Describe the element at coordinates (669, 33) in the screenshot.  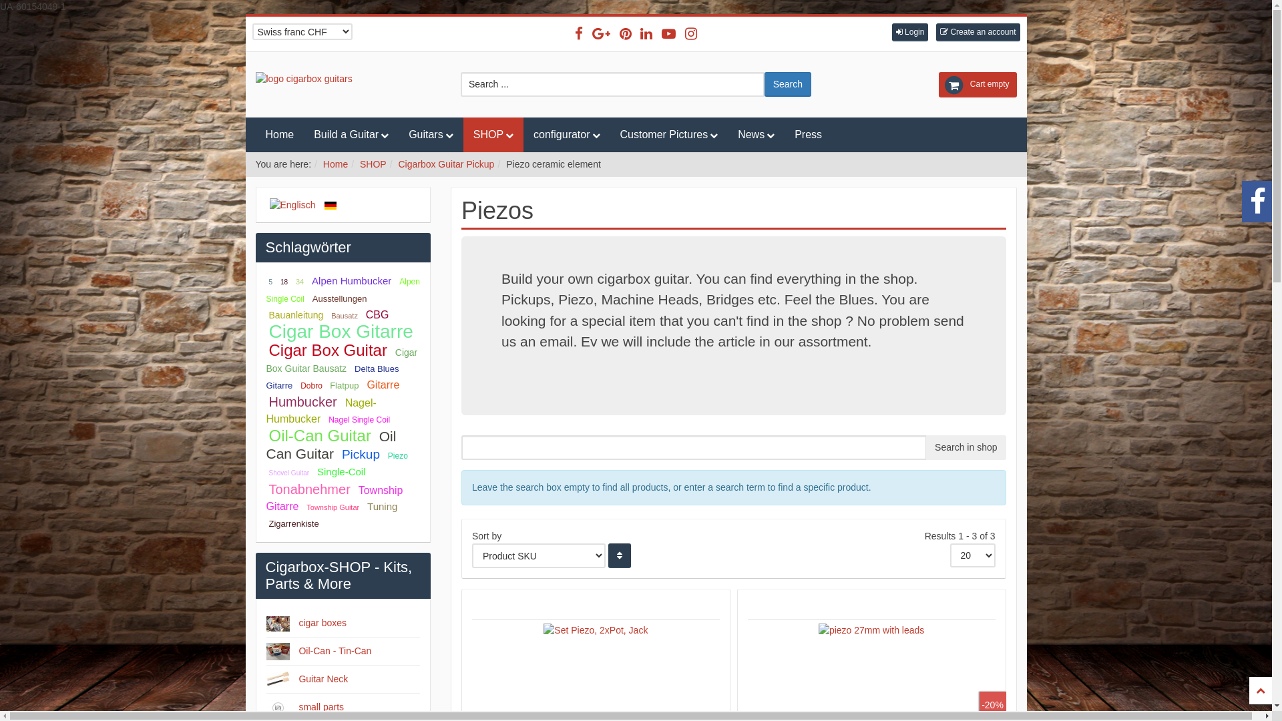
I see `Youtube` at that location.